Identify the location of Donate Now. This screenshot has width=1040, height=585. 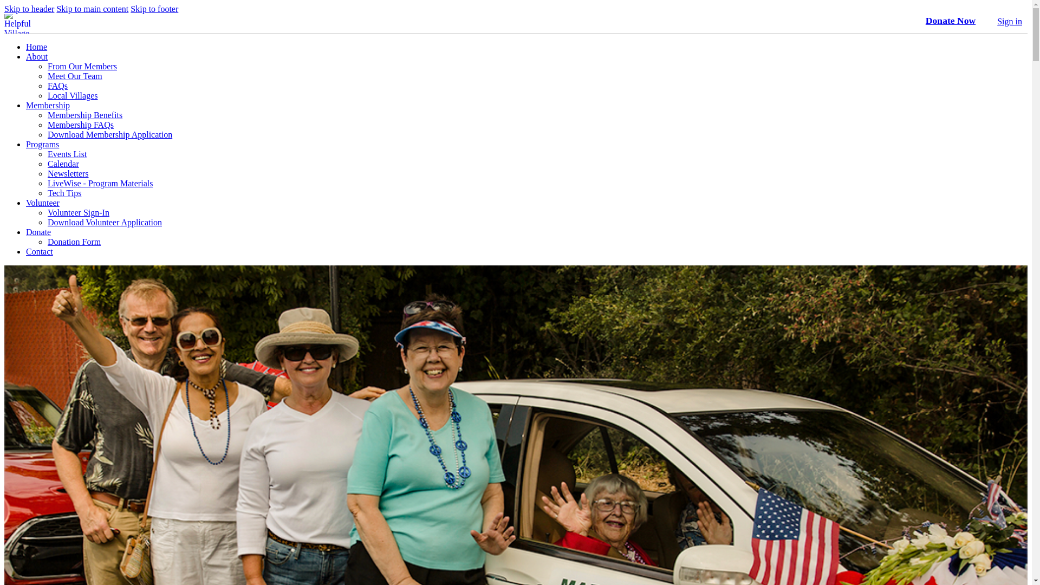
(950, 21).